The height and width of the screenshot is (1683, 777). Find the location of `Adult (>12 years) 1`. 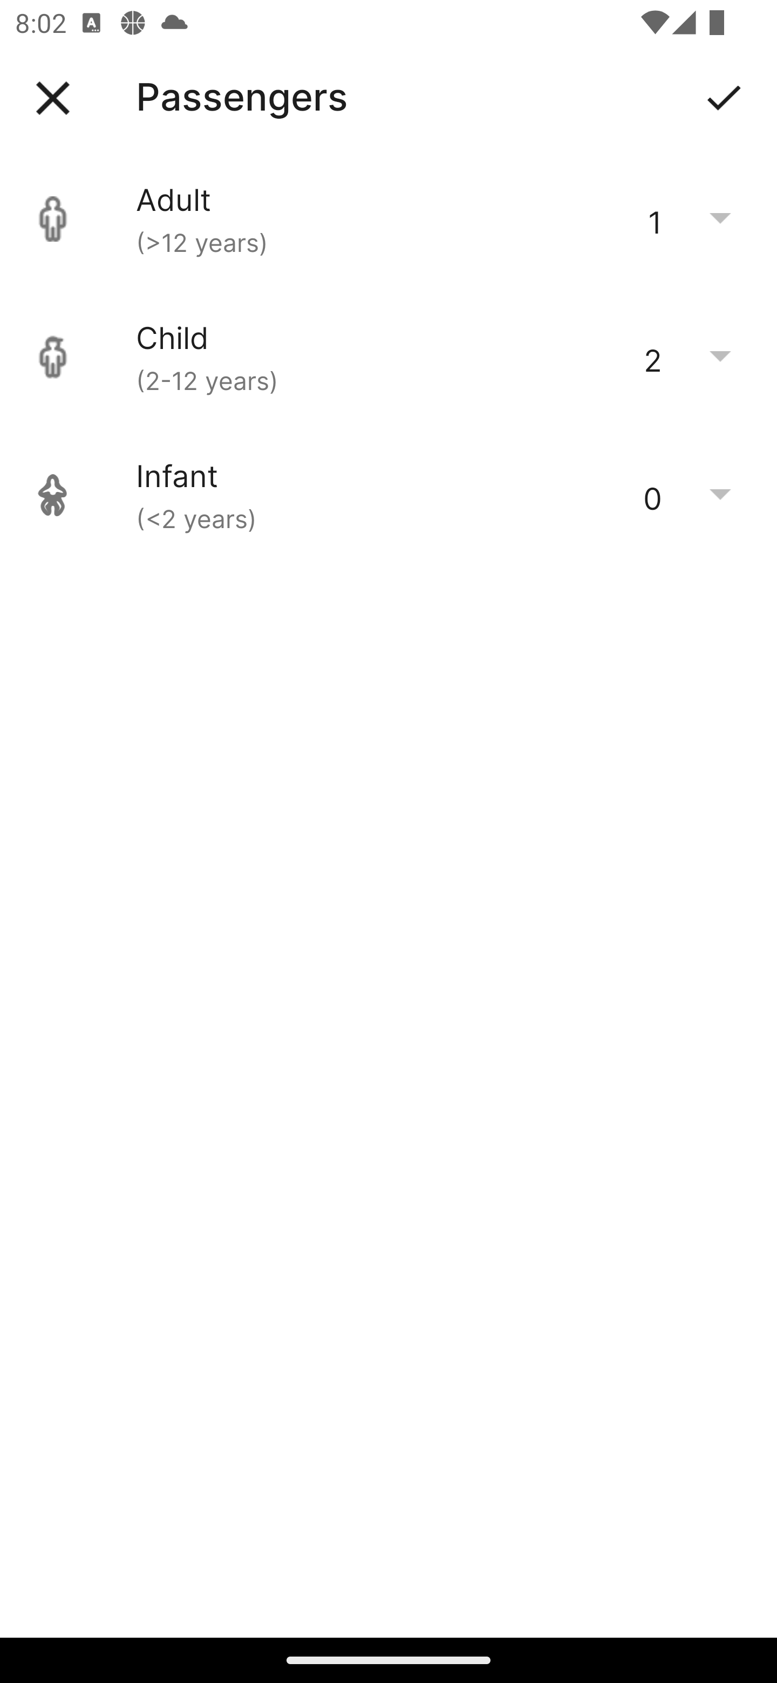

Adult (>12 years) 1 is located at coordinates (388, 219).